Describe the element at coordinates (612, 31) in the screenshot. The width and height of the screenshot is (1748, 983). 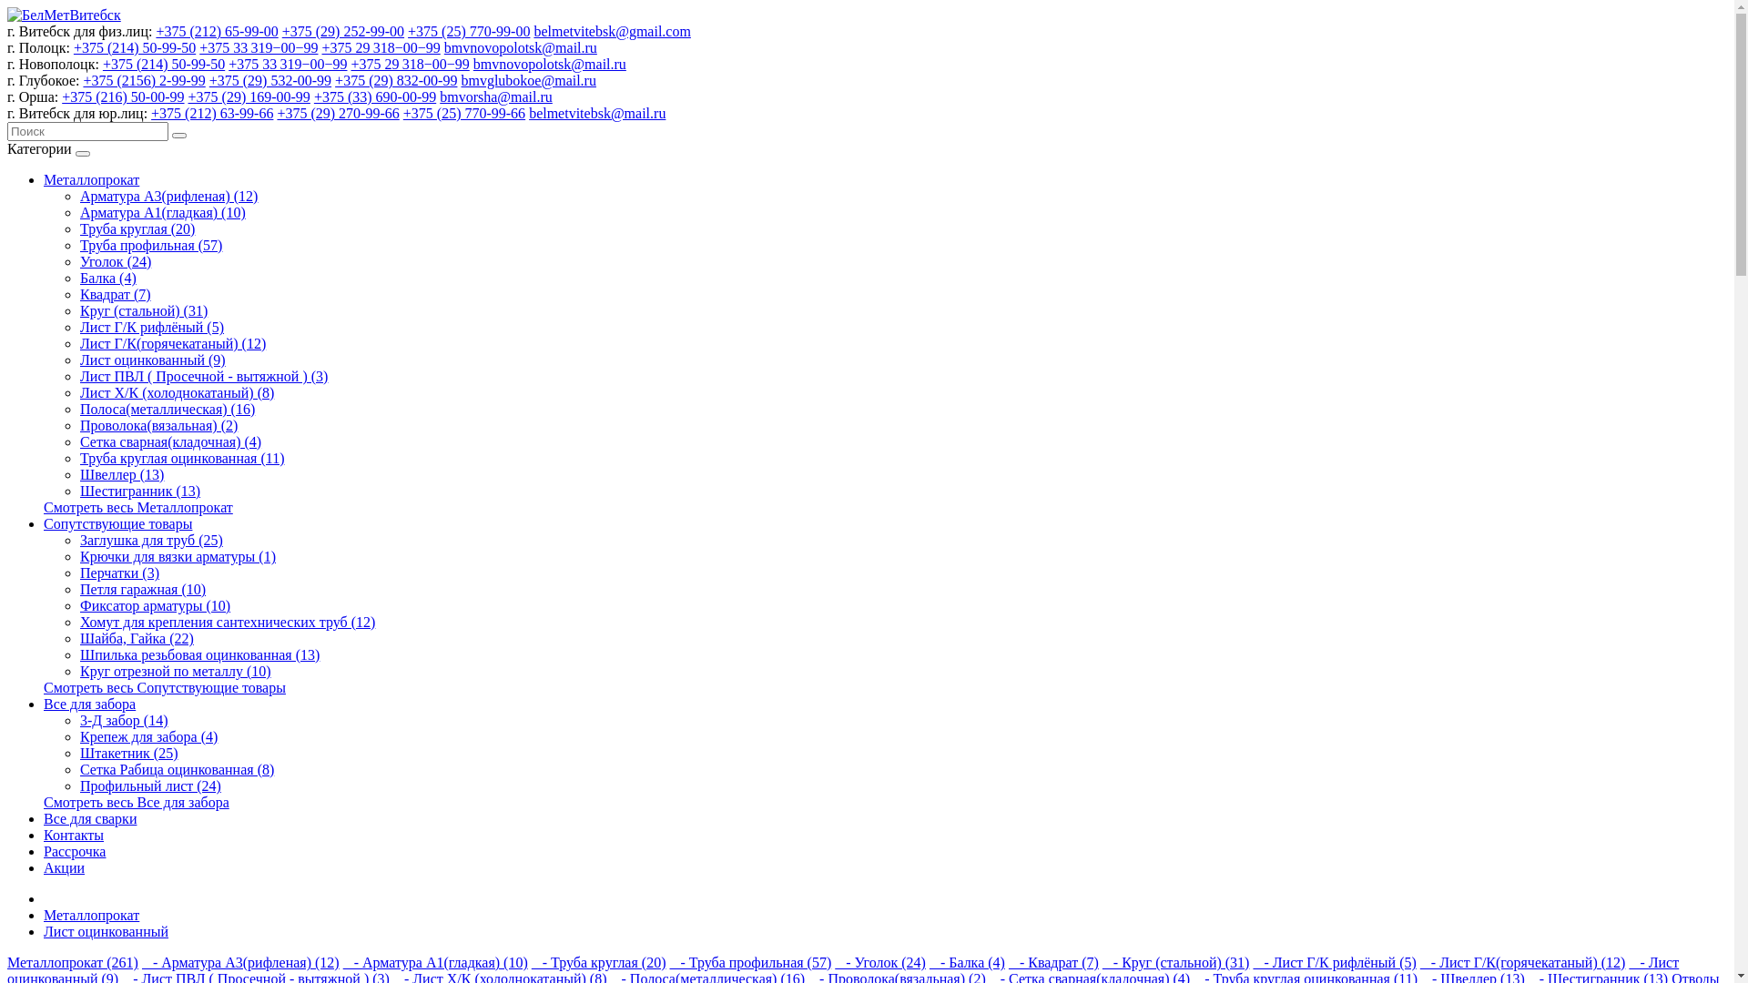
I see `belmetvitebsk@gmail.com` at that location.